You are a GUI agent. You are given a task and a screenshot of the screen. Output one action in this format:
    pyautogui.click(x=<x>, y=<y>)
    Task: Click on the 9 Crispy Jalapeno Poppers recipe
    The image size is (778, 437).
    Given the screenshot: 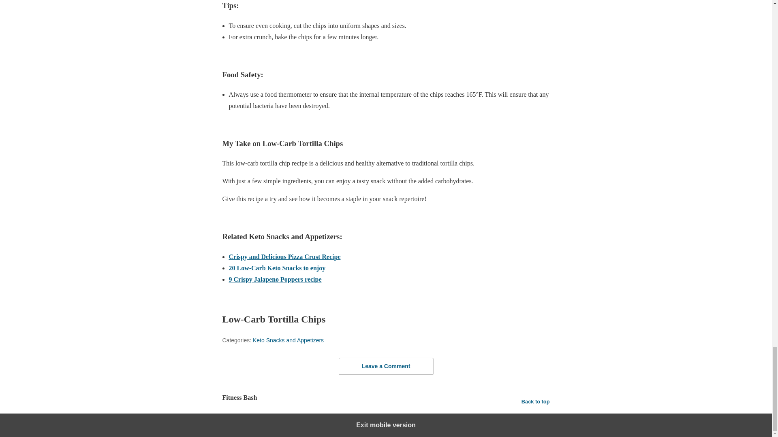 What is the action you would take?
    pyautogui.click(x=275, y=279)
    